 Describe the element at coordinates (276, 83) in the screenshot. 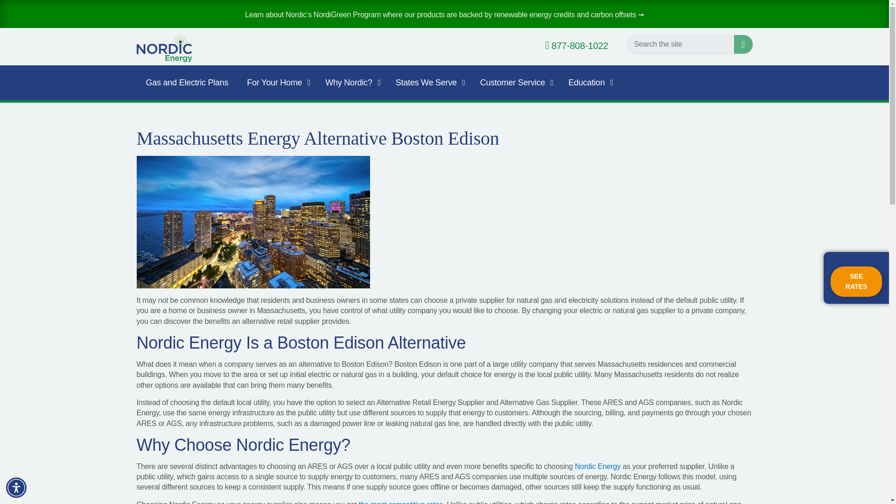

I see `For Your Home` at that location.